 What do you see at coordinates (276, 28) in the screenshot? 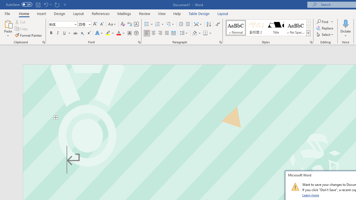
I see `Title` at bounding box center [276, 28].